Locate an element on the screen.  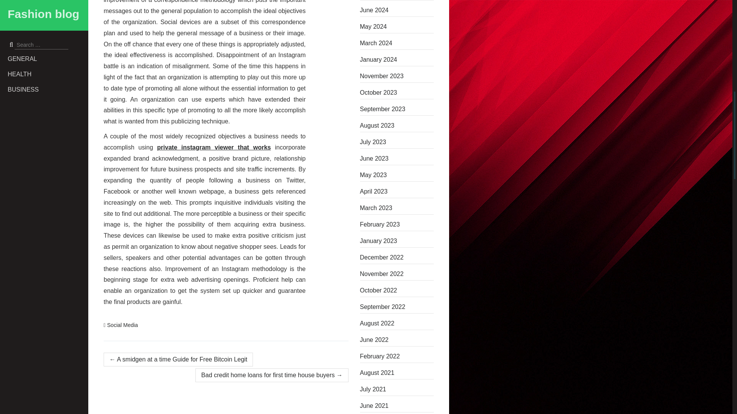
January 2023 is located at coordinates (397, 241).